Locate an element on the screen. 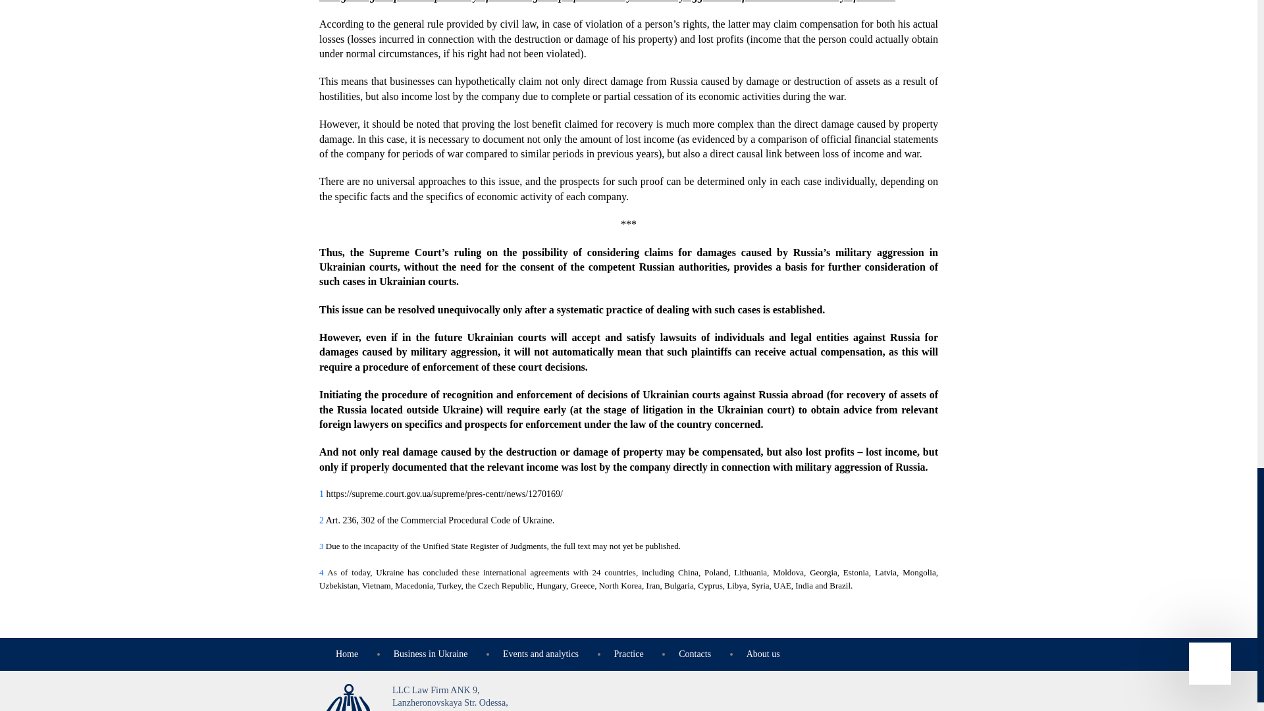 The image size is (1264, 711). Contacts is located at coordinates (695, 654).